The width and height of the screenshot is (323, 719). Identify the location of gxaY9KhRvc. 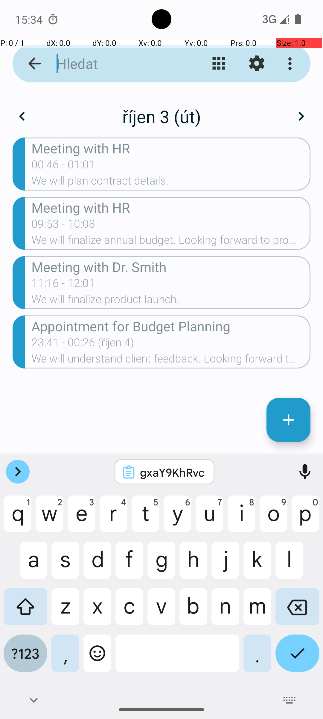
(172, 472).